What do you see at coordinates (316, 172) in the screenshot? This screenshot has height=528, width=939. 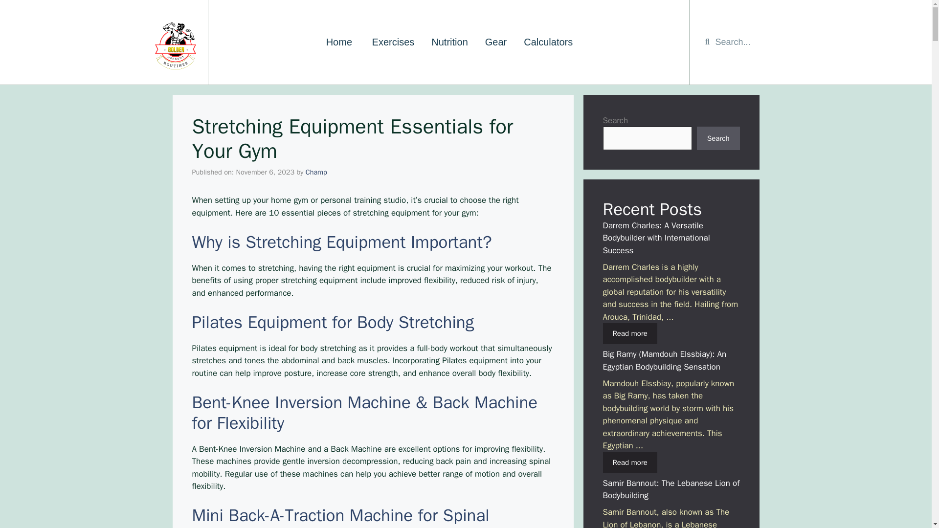 I see `Champ` at bounding box center [316, 172].